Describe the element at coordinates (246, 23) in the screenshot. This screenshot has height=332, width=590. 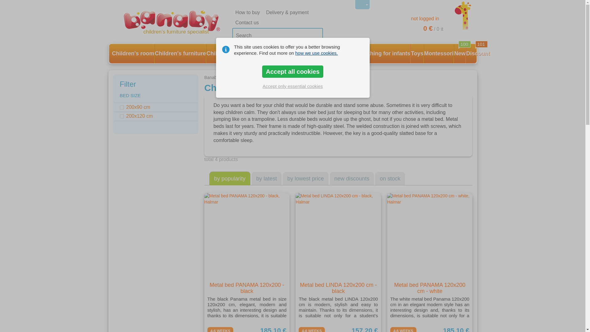
I see `Contact us` at that location.